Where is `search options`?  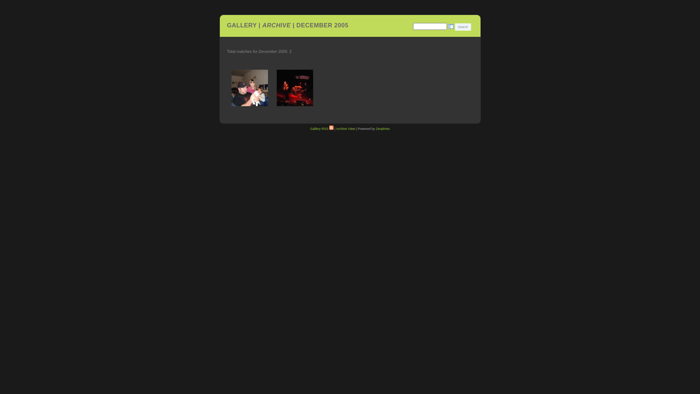
search options is located at coordinates (451, 27).